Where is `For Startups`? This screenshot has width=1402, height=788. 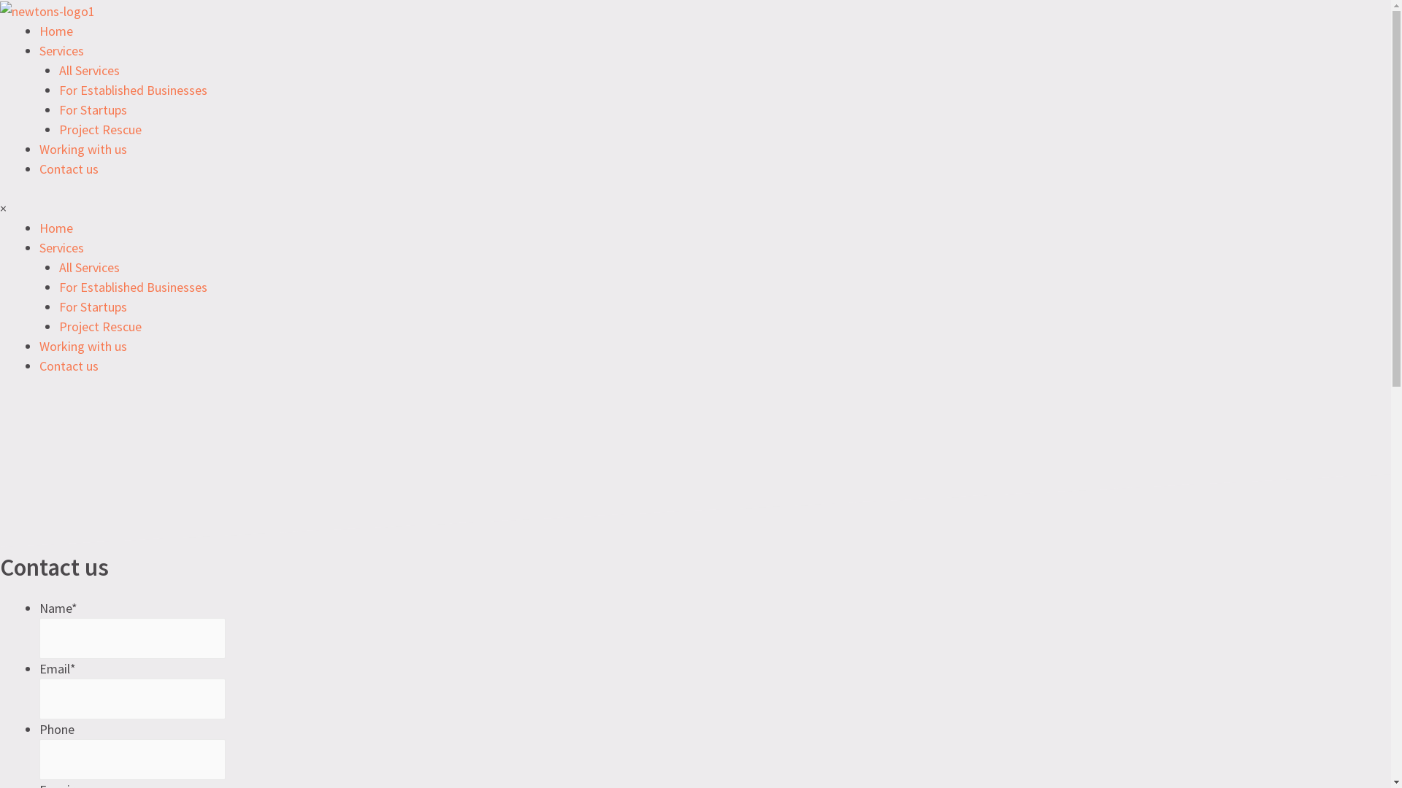 For Startups is located at coordinates (93, 109).